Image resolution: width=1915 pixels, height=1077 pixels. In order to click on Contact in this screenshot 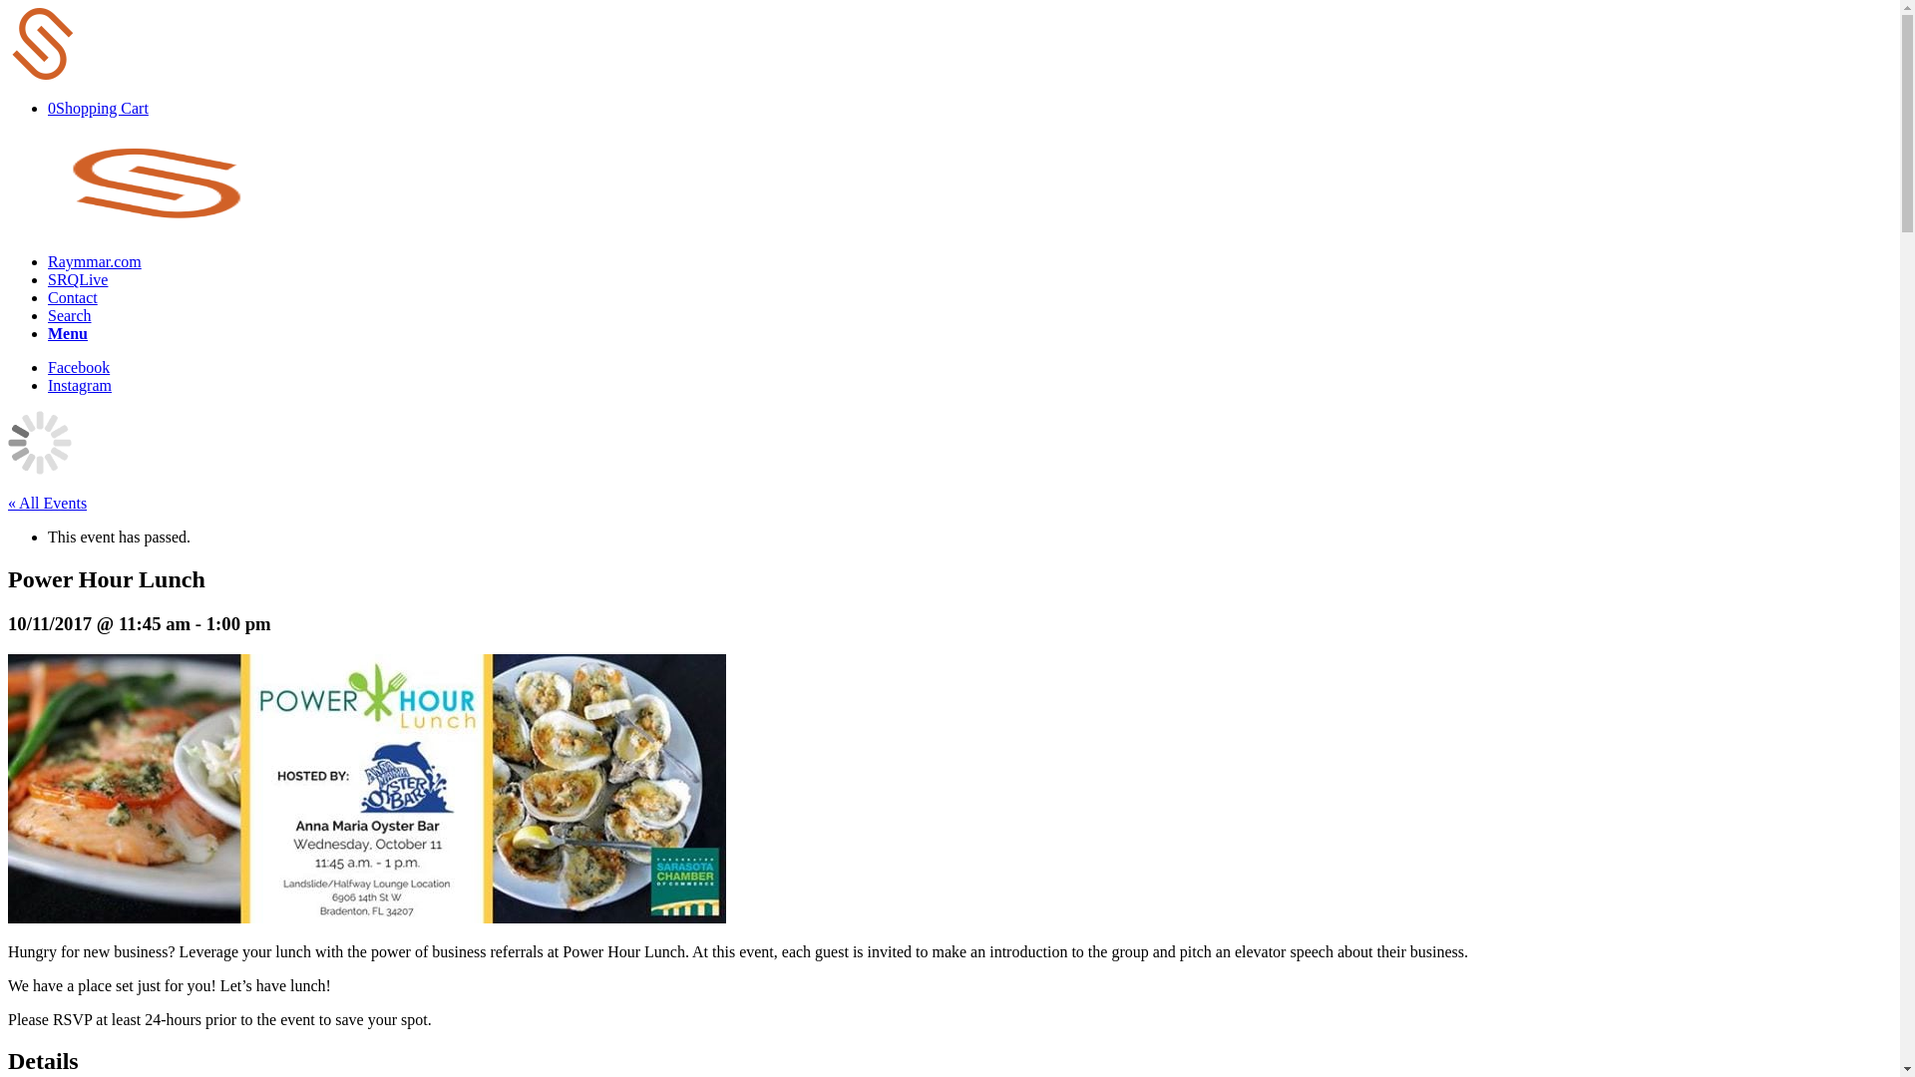, I will do `click(72, 297)`.